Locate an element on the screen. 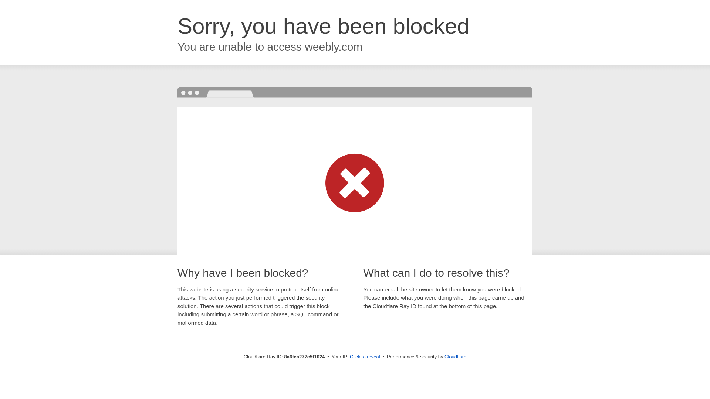  Cloudflare is located at coordinates (455, 357).